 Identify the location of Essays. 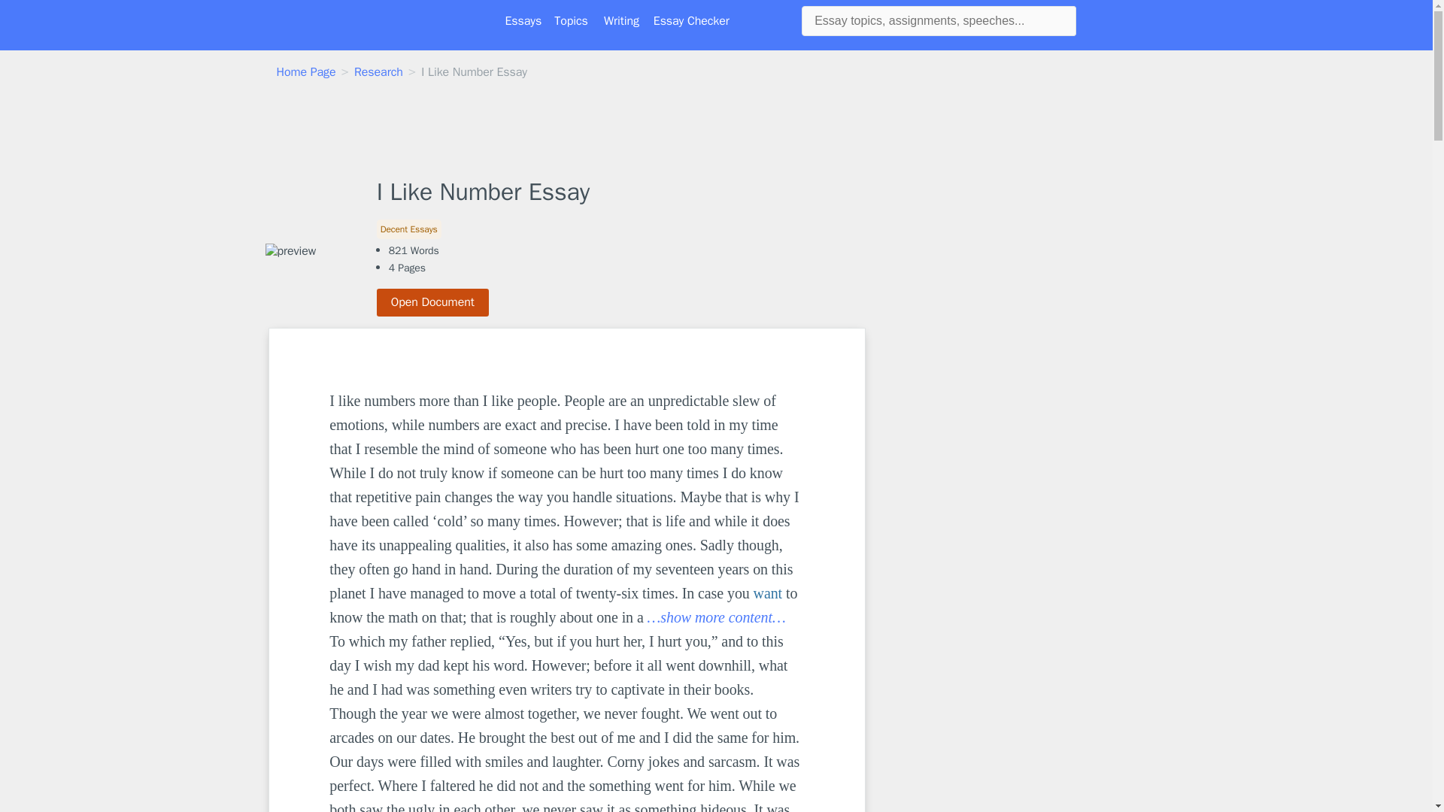
(523, 21).